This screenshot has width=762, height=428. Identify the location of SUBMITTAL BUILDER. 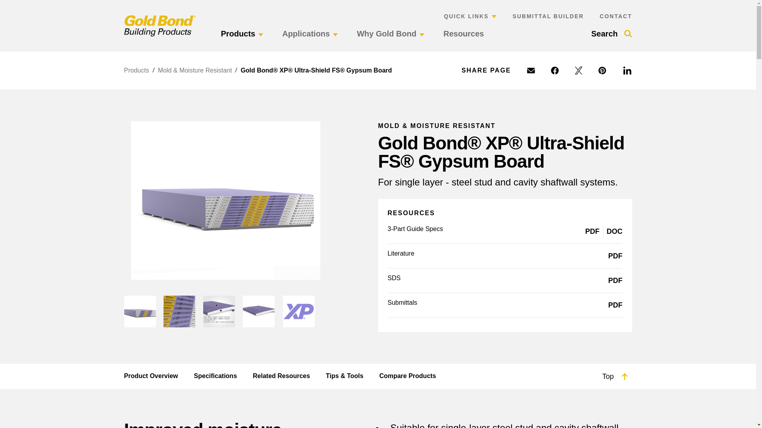
(548, 16).